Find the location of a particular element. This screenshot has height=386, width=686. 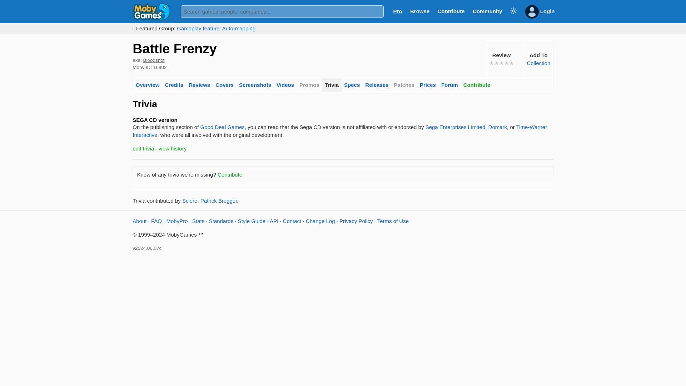

Reviews is located at coordinates (199, 85).